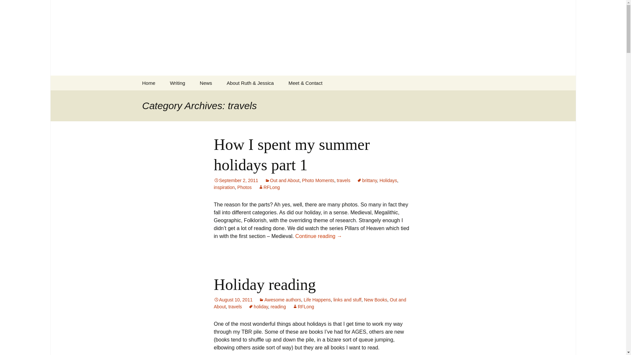  Describe the element at coordinates (317, 300) in the screenshot. I see `Life Happens` at that location.